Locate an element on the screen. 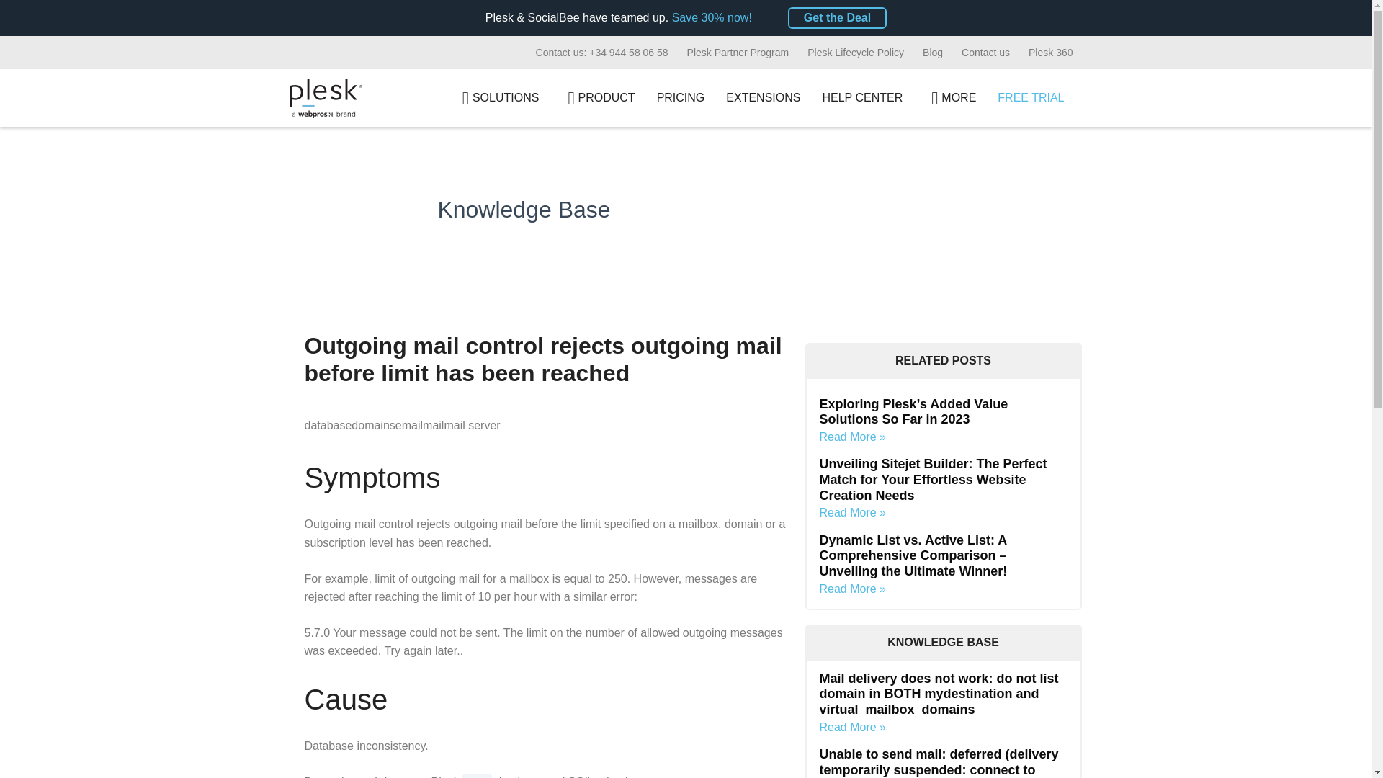 This screenshot has height=778, width=1383. Plesk Lifecycle Policy is located at coordinates (855, 52).